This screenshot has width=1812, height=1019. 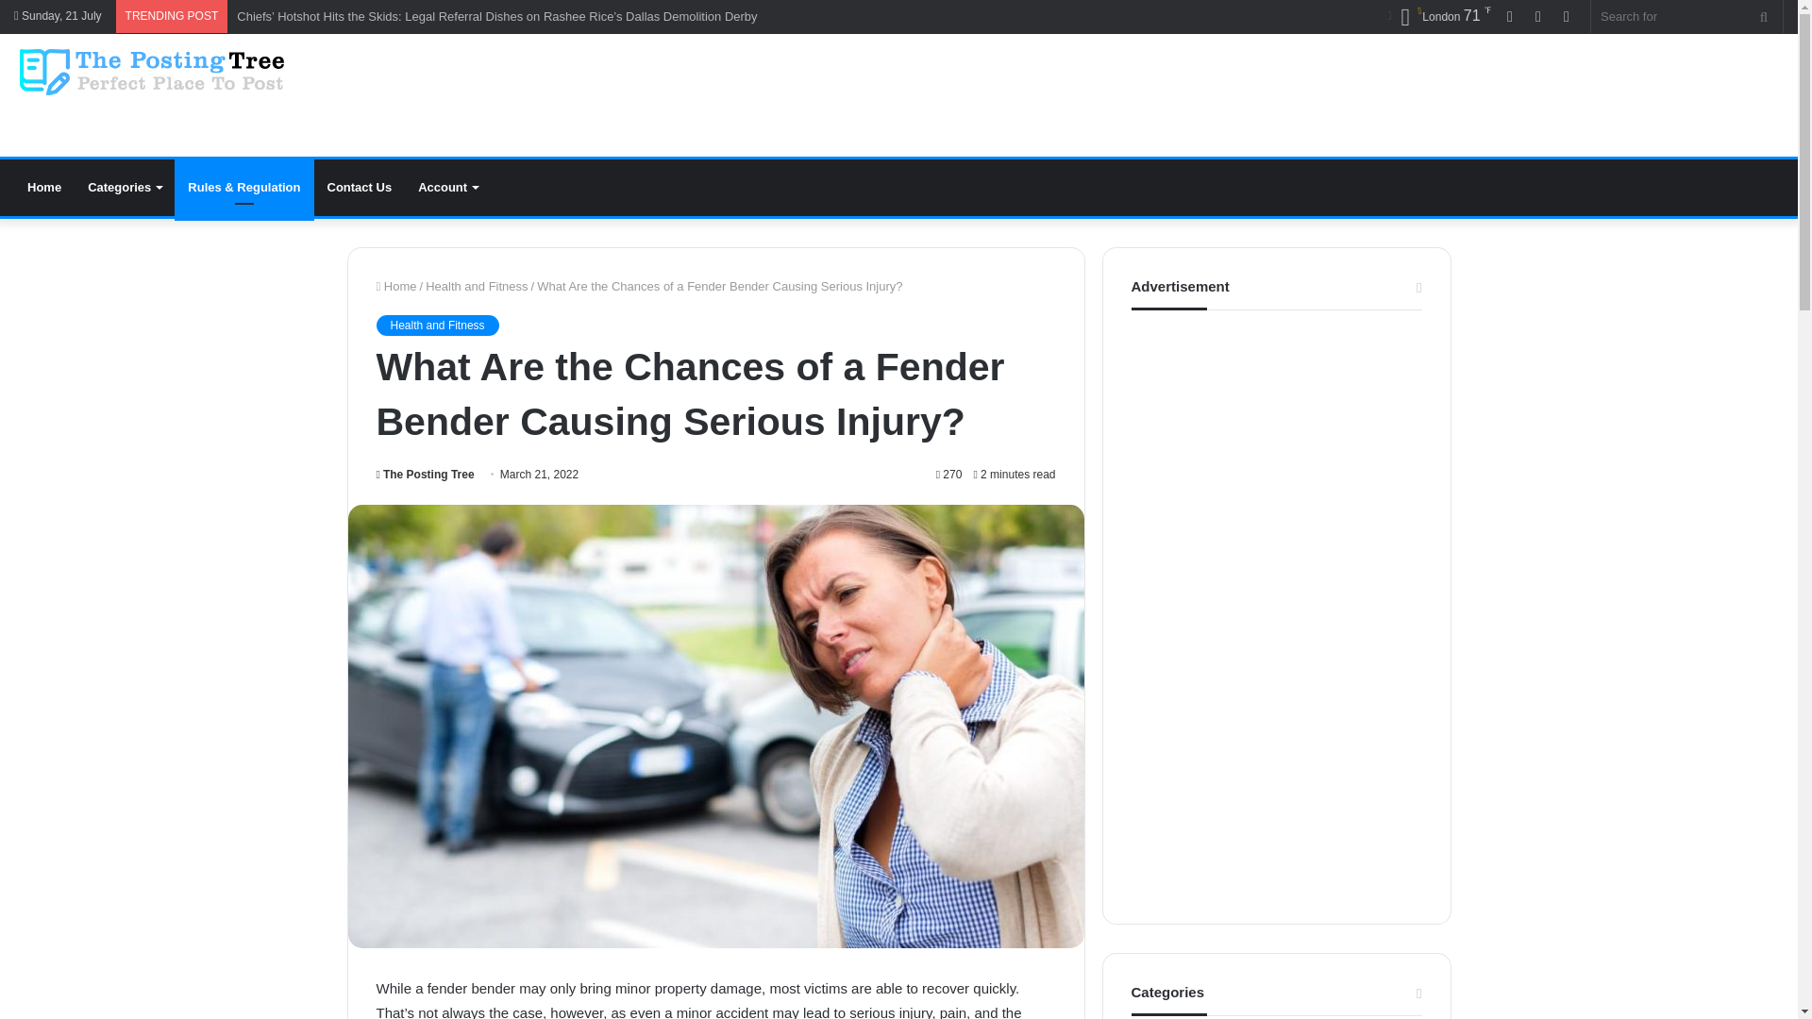 I want to click on Home, so click(x=395, y=286).